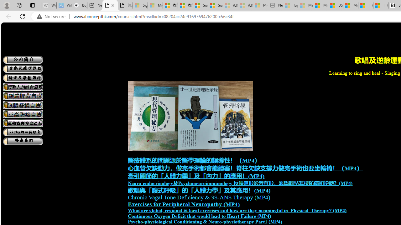 Image resolution: width=401 pixels, height=225 pixels. What do you see at coordinates (184, 204) in the screenshot?
I see `Exercises for Peripheral Neuropathy (MP4)` at bounding box center [184, 204].